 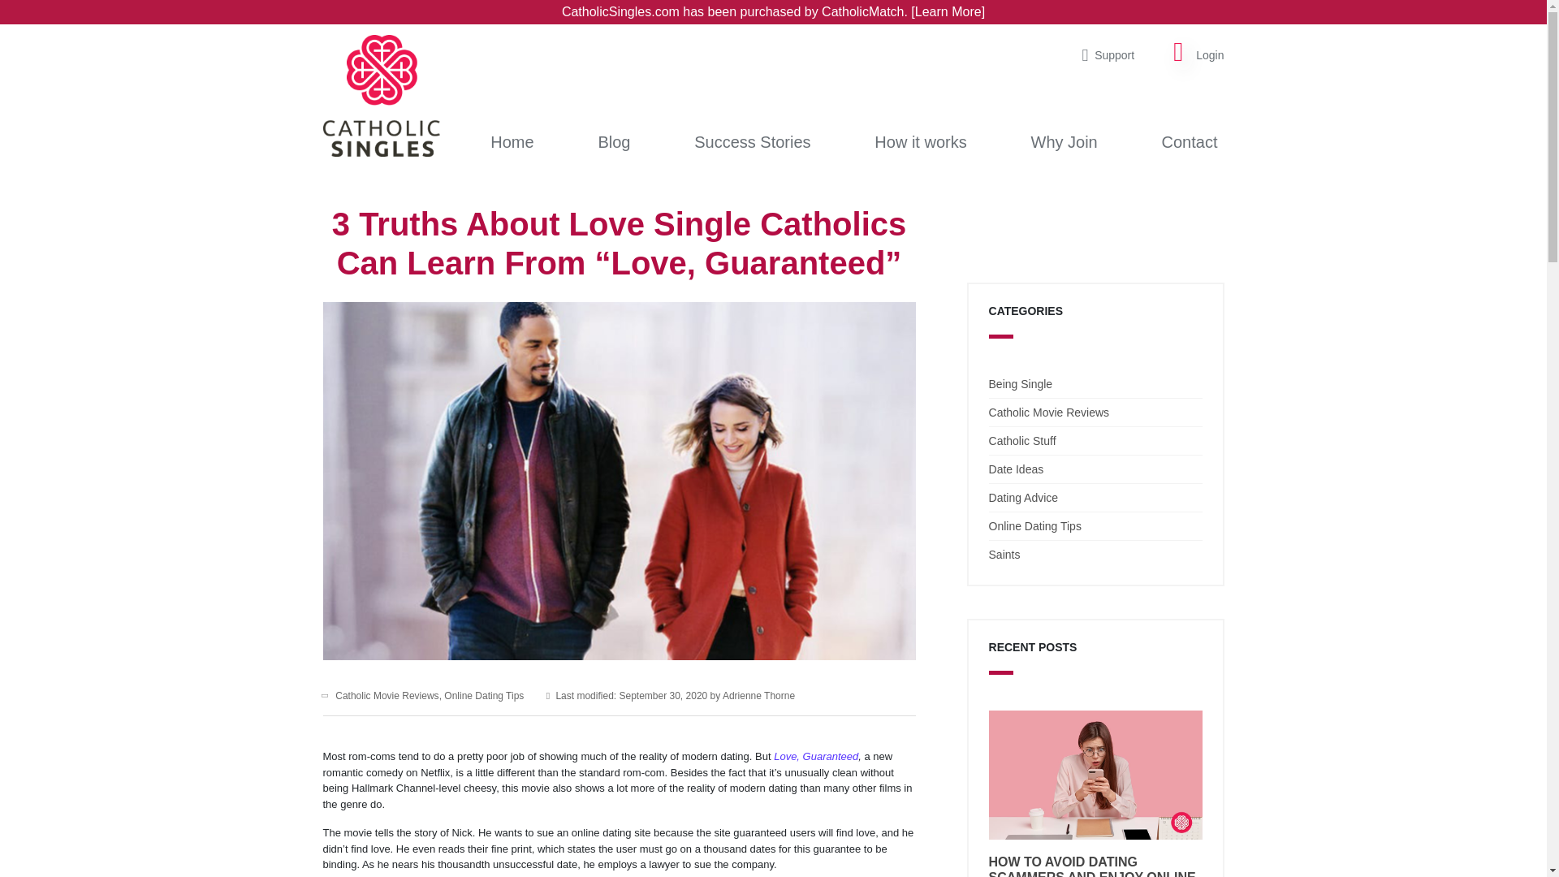 I want to click on Dating Advice, so click(x=1023, y=497).